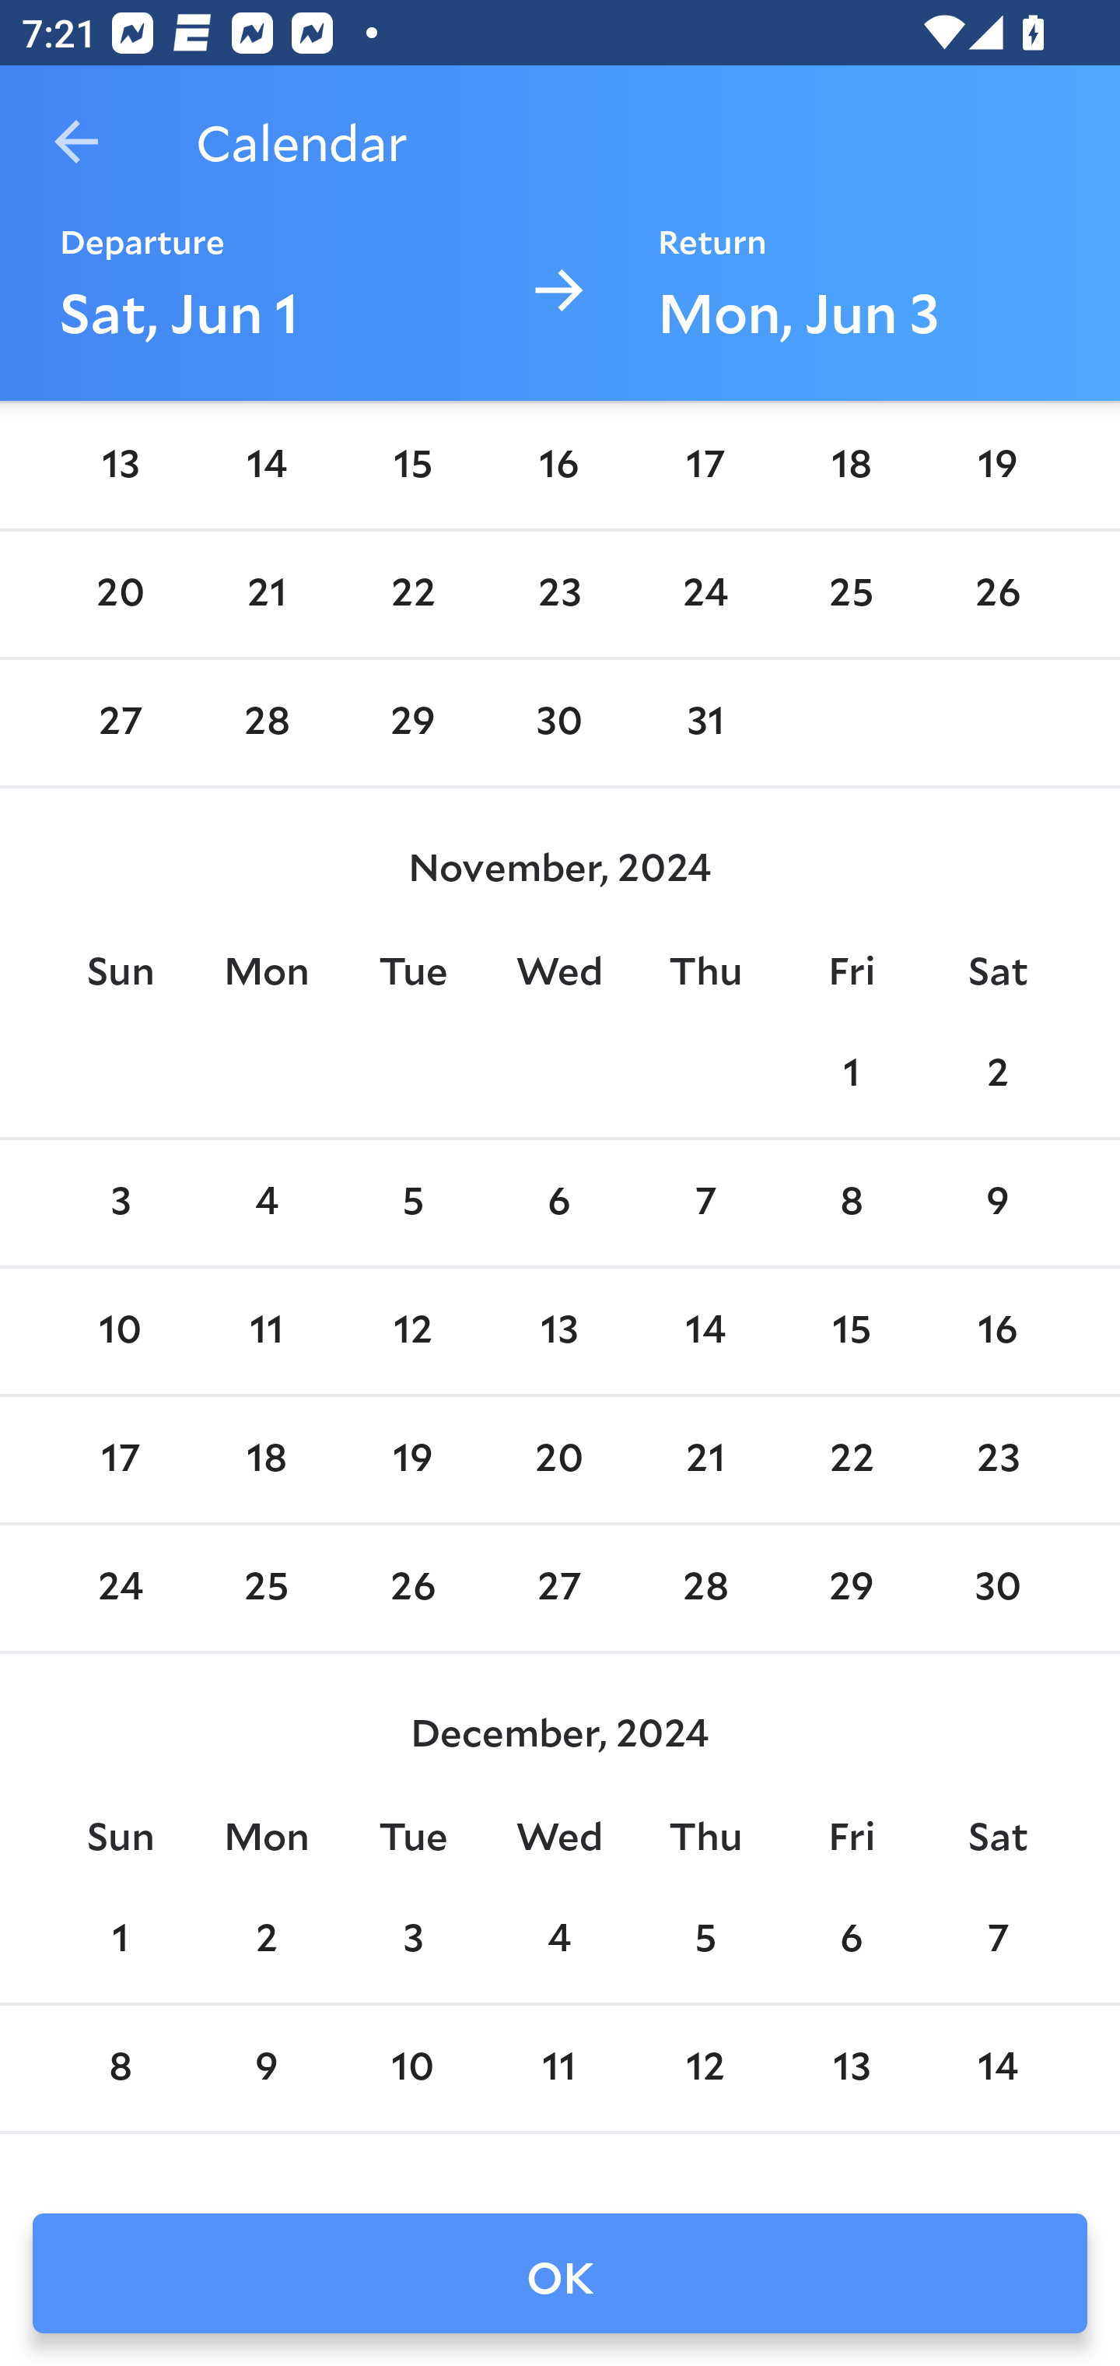 This screenshot has width=1120, height=2366. I want to click on 24, so click(120, 1587).